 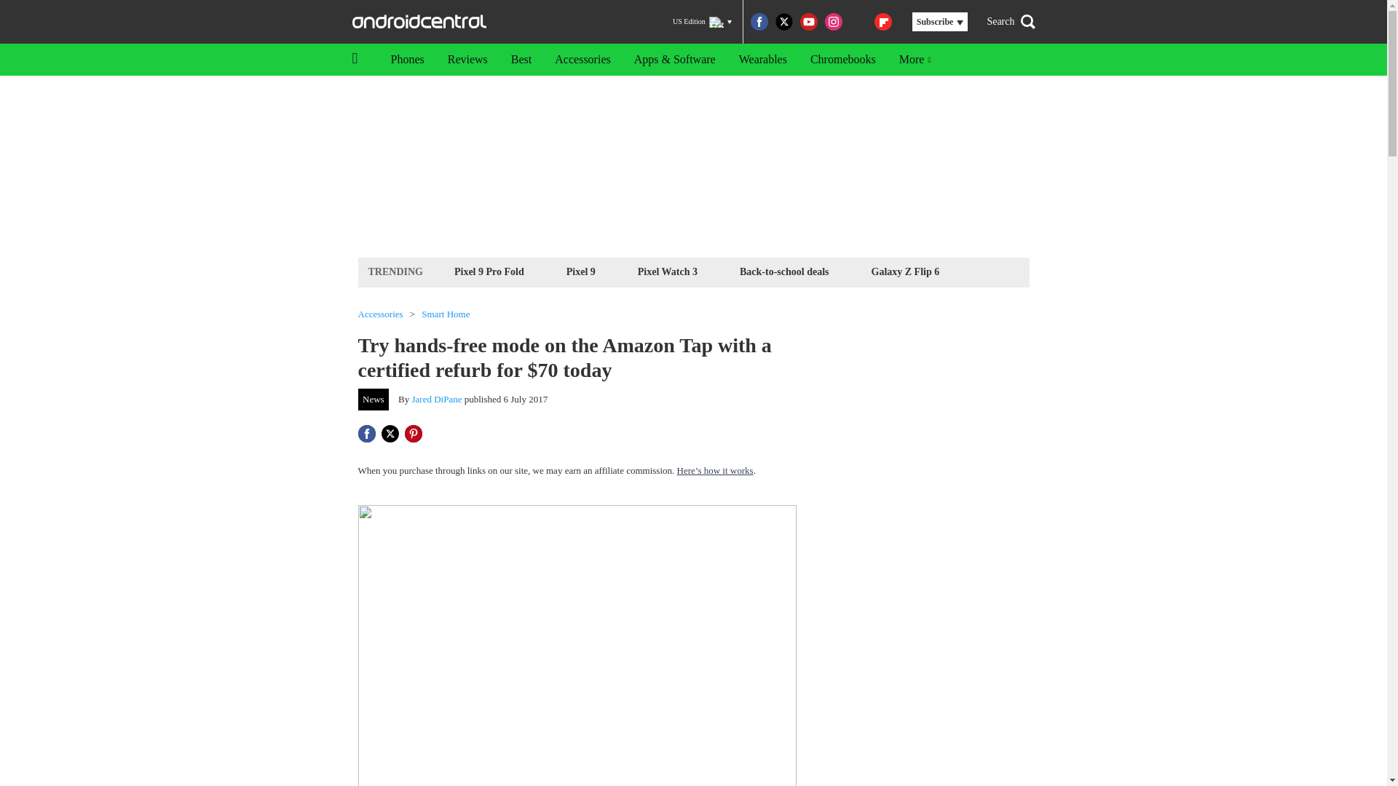 What do you see at coordinates (446, 314) in the screenshot?
I see `Smart Home` at bounding box center [446, 314].